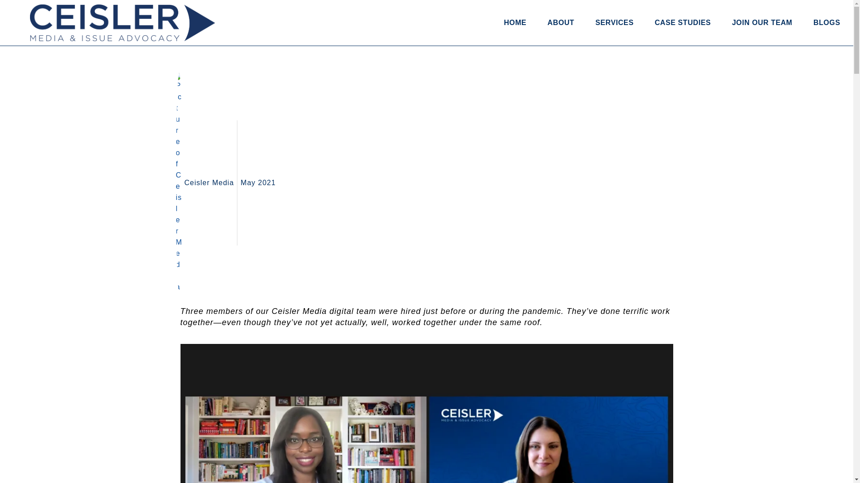 This screenshot has width=860, height=483. What do you see at coordinates (614, 23) in the screenshot?
I see `SERVICES` at bounding box center [614, 23].